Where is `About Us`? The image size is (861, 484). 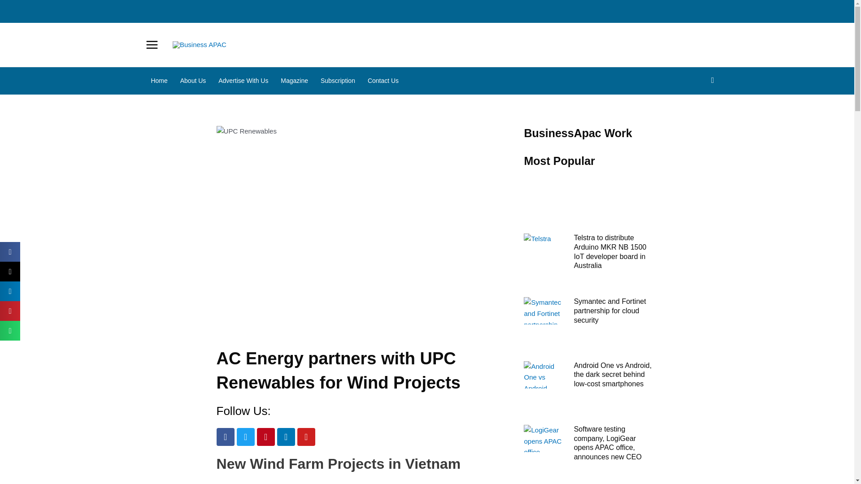
About Us is located at coordinates (193, 81).